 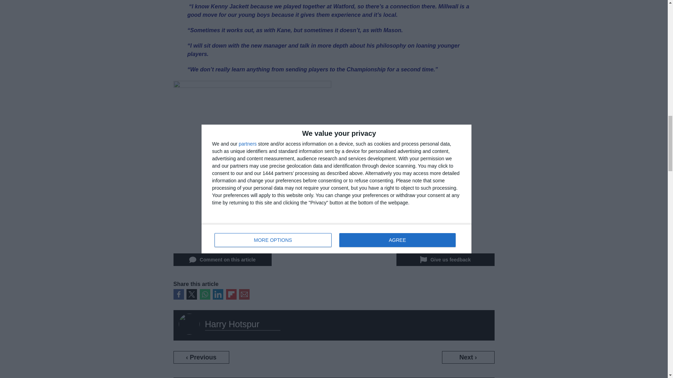 I want to click on share on Facebook, so click(x=178, y=294).